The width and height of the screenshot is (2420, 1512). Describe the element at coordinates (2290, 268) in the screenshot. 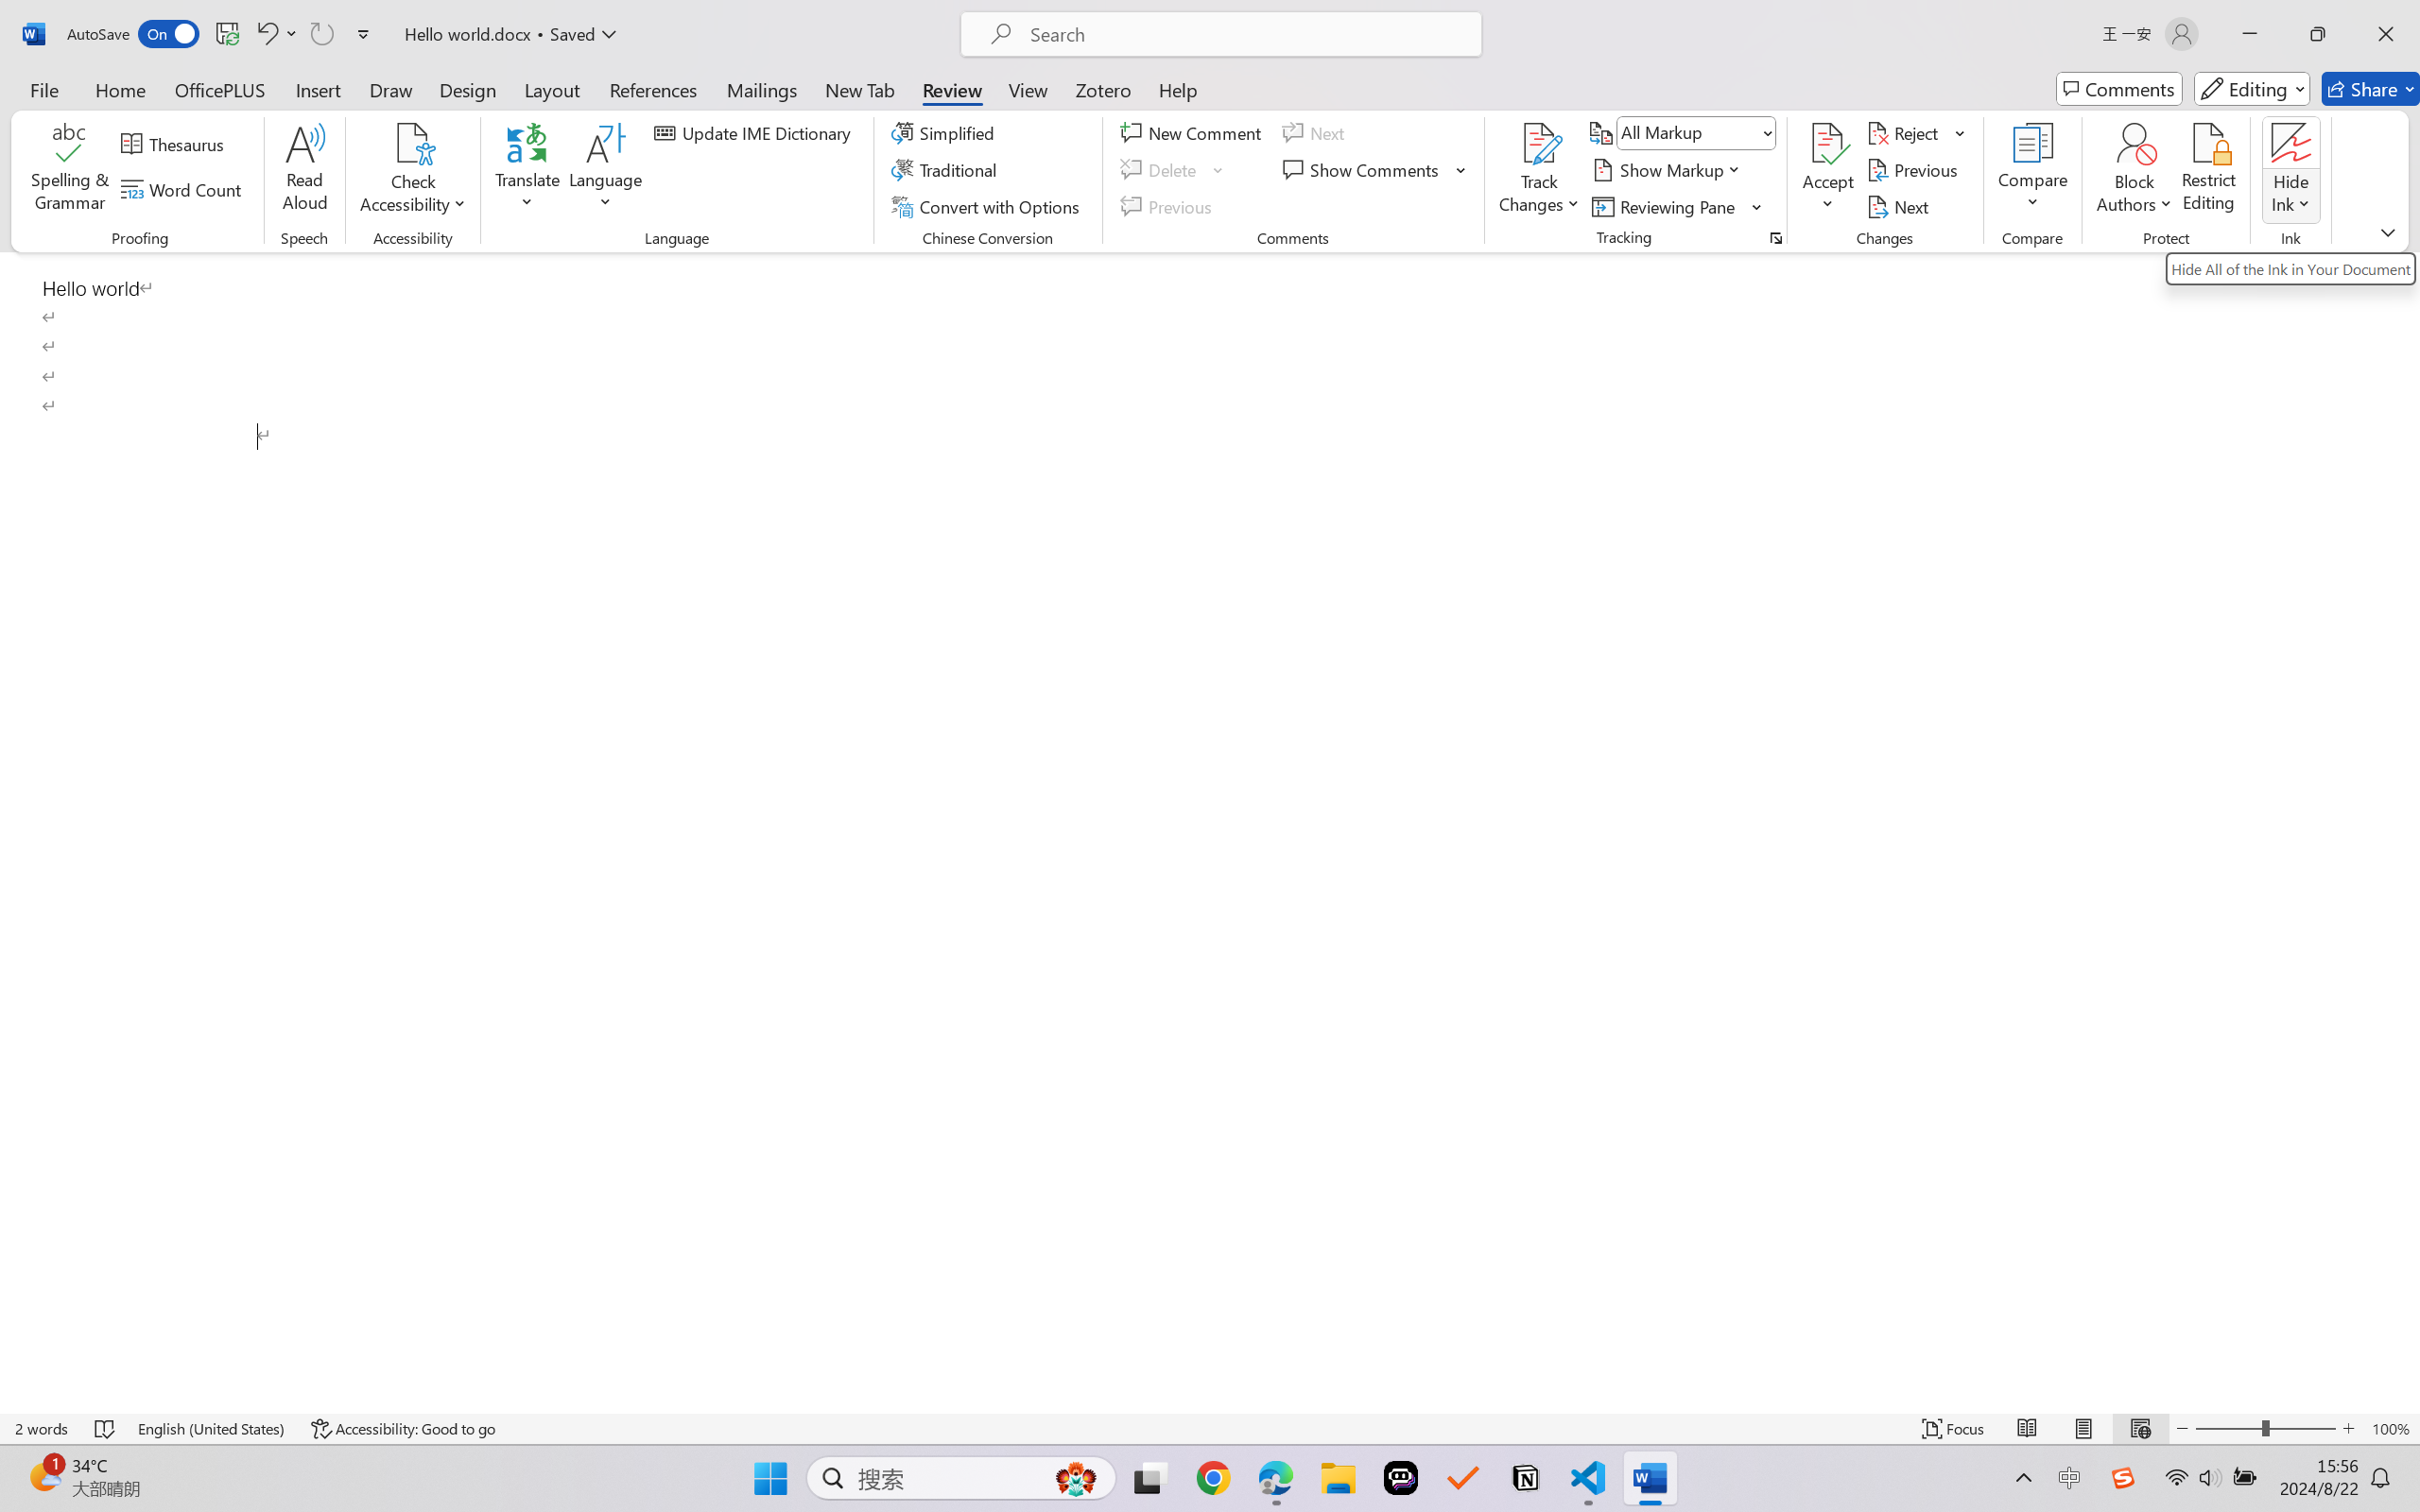

I see `Hide All of the Ink in Your Document` at that location.